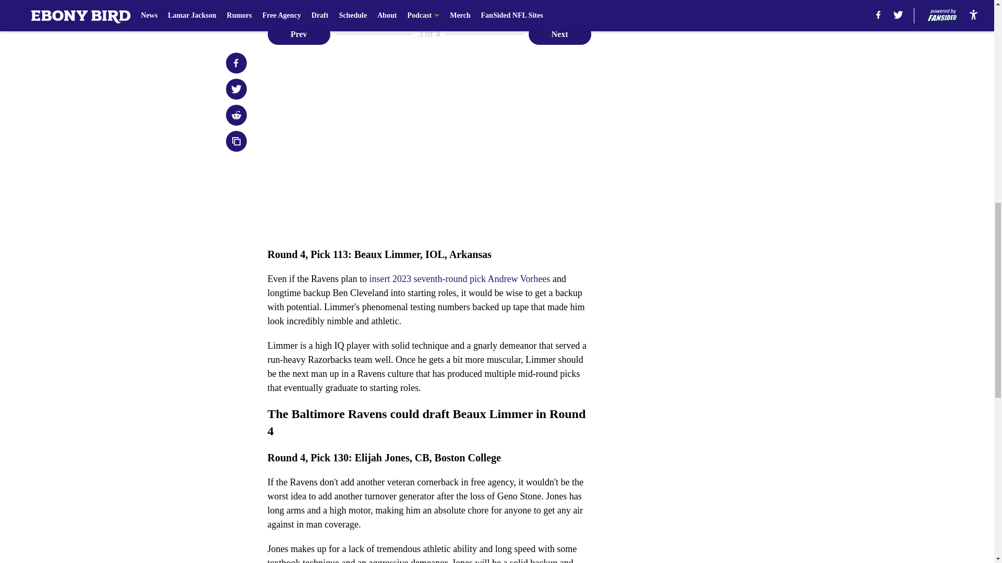 The image size is (1002, 563). Describe the element at coordinates (559, 34) in the screenshot. I see `Next` at that location.